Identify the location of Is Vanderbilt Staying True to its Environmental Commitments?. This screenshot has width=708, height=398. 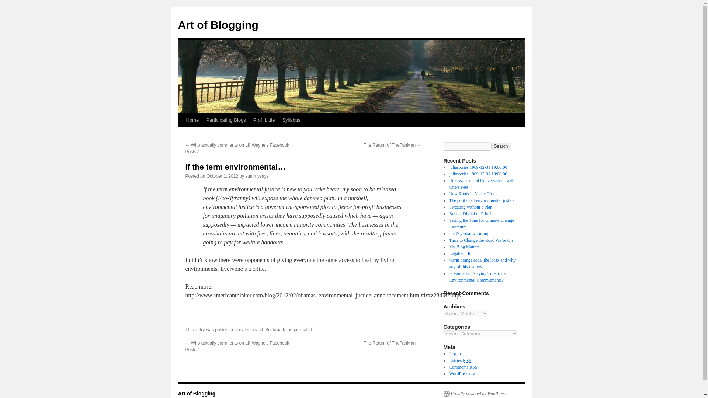
(477, 276).